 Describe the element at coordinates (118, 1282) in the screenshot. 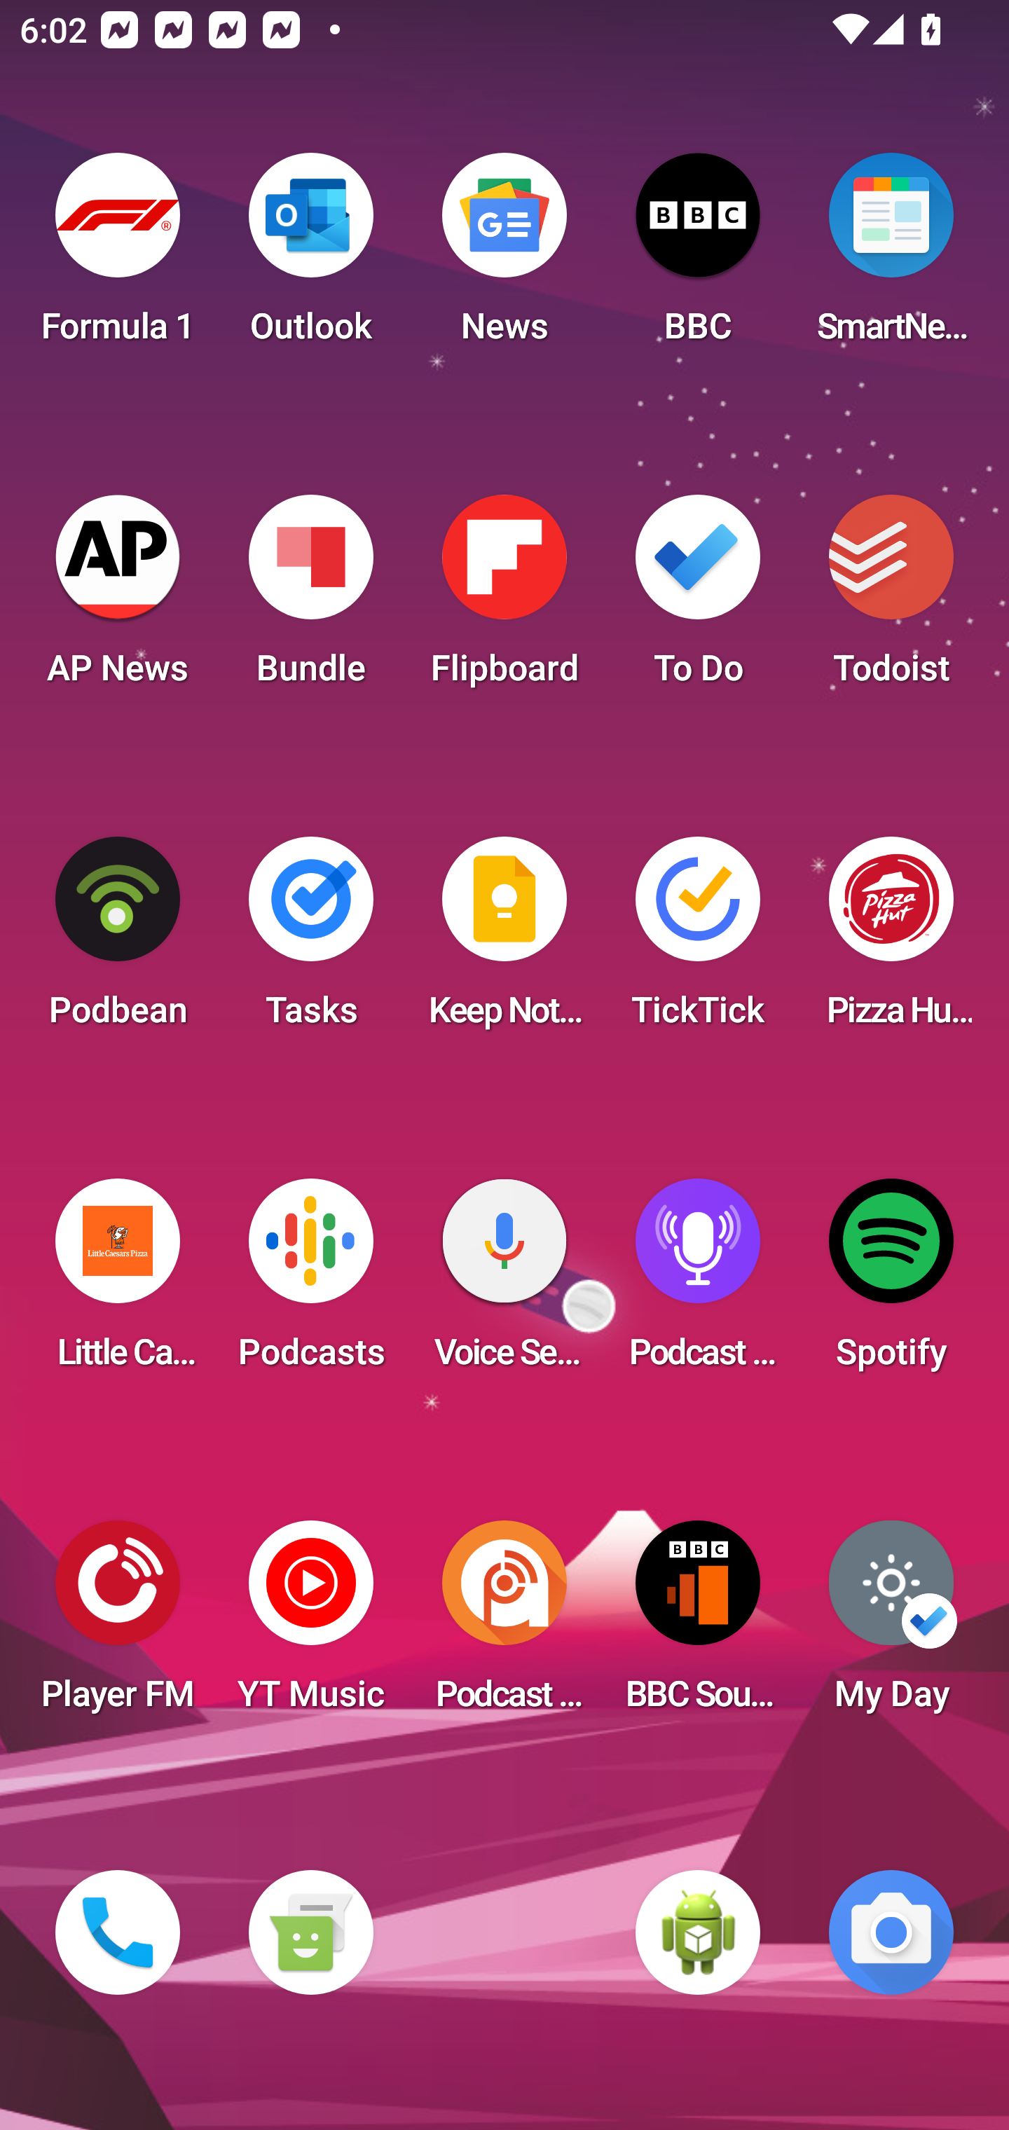

I see `Little Caesars Pizza` at that location.